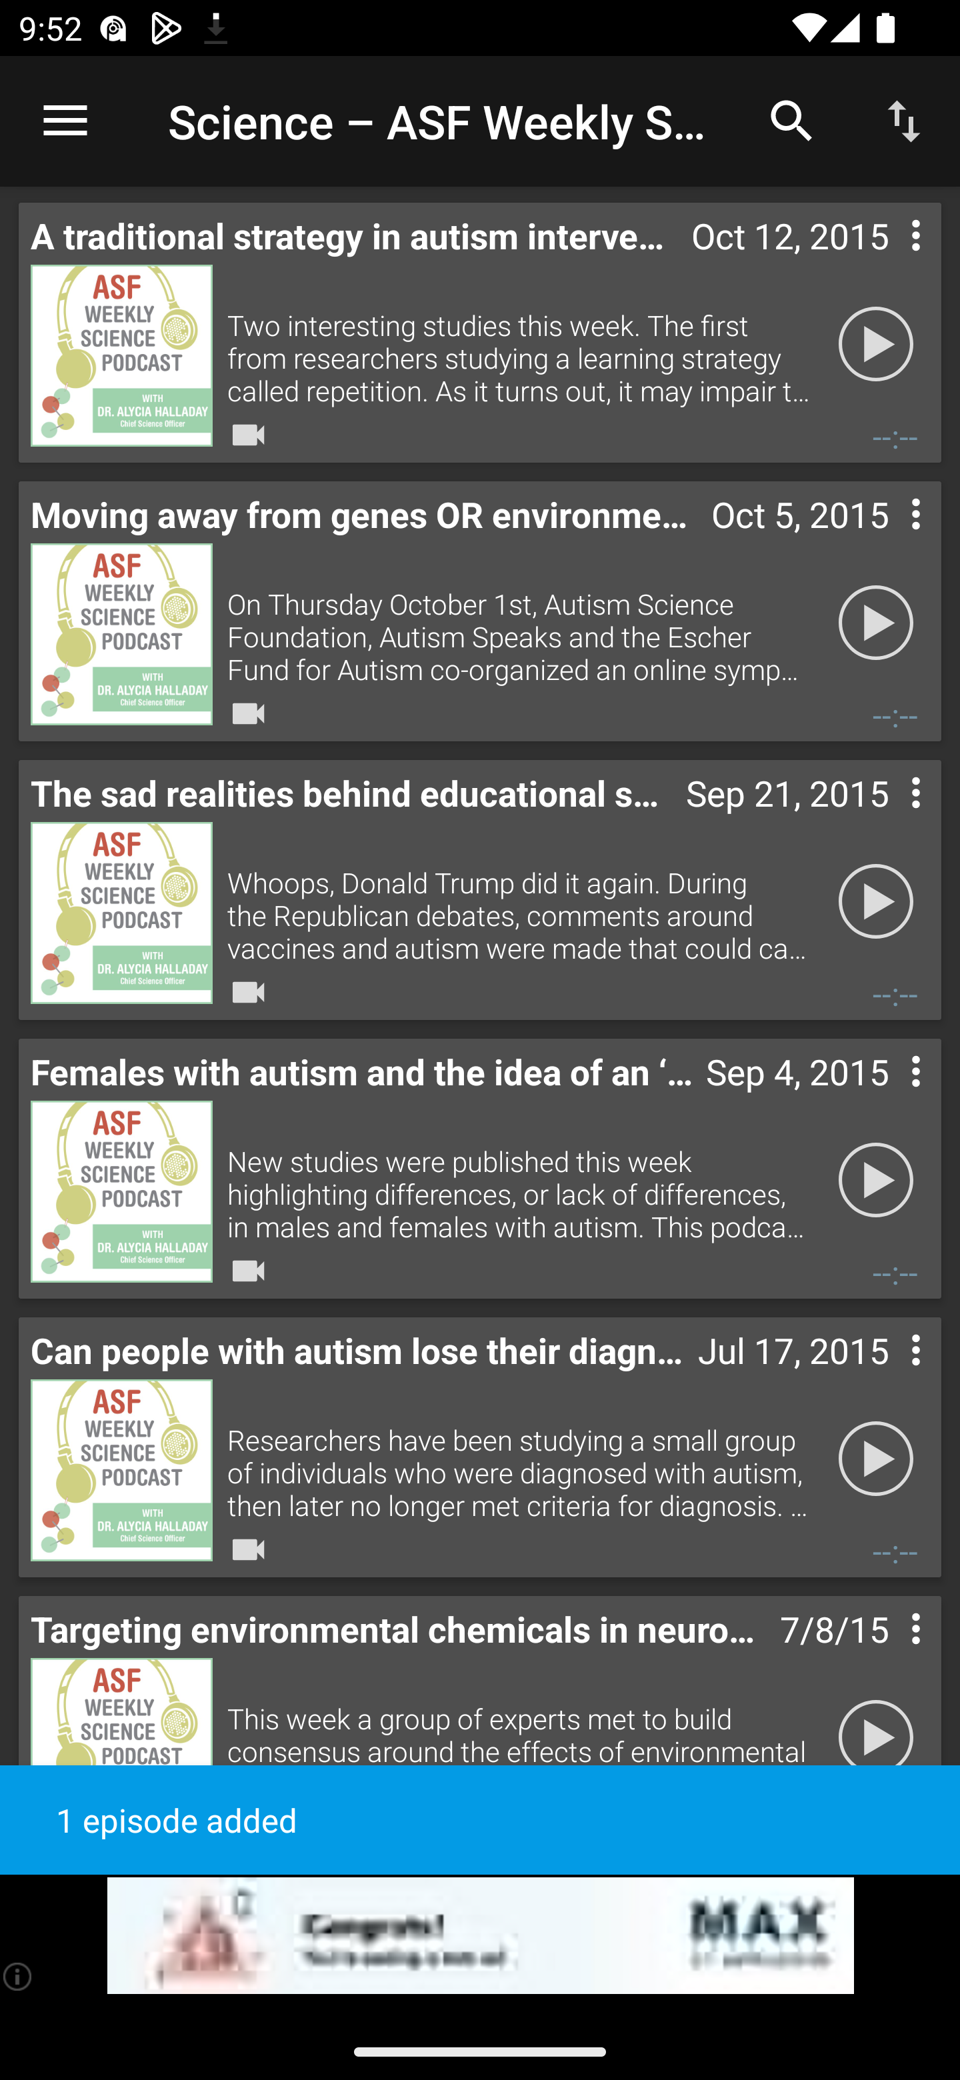 Image resolution: width=960 pixels, height=2080 pixels. I want to click on Sort, so click(904, 120).